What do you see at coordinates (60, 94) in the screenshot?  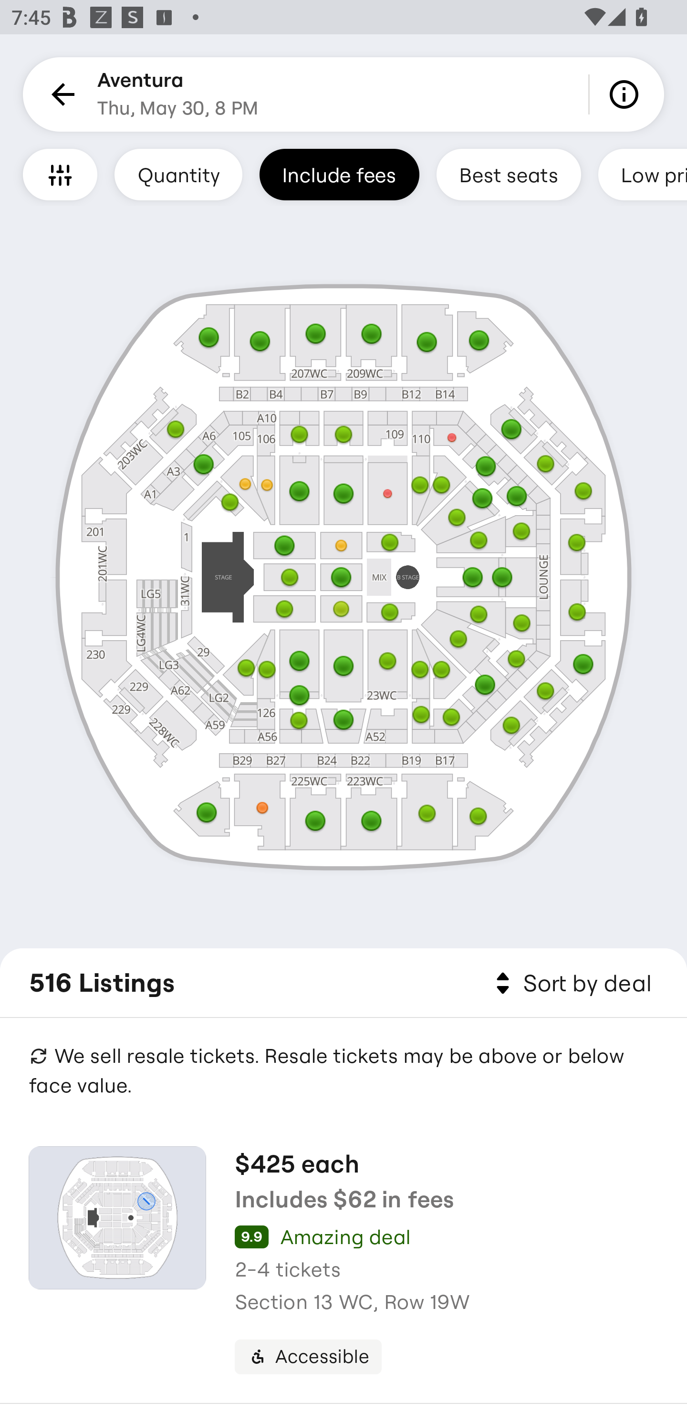 I see `Back` at bounding box center [60, 94].